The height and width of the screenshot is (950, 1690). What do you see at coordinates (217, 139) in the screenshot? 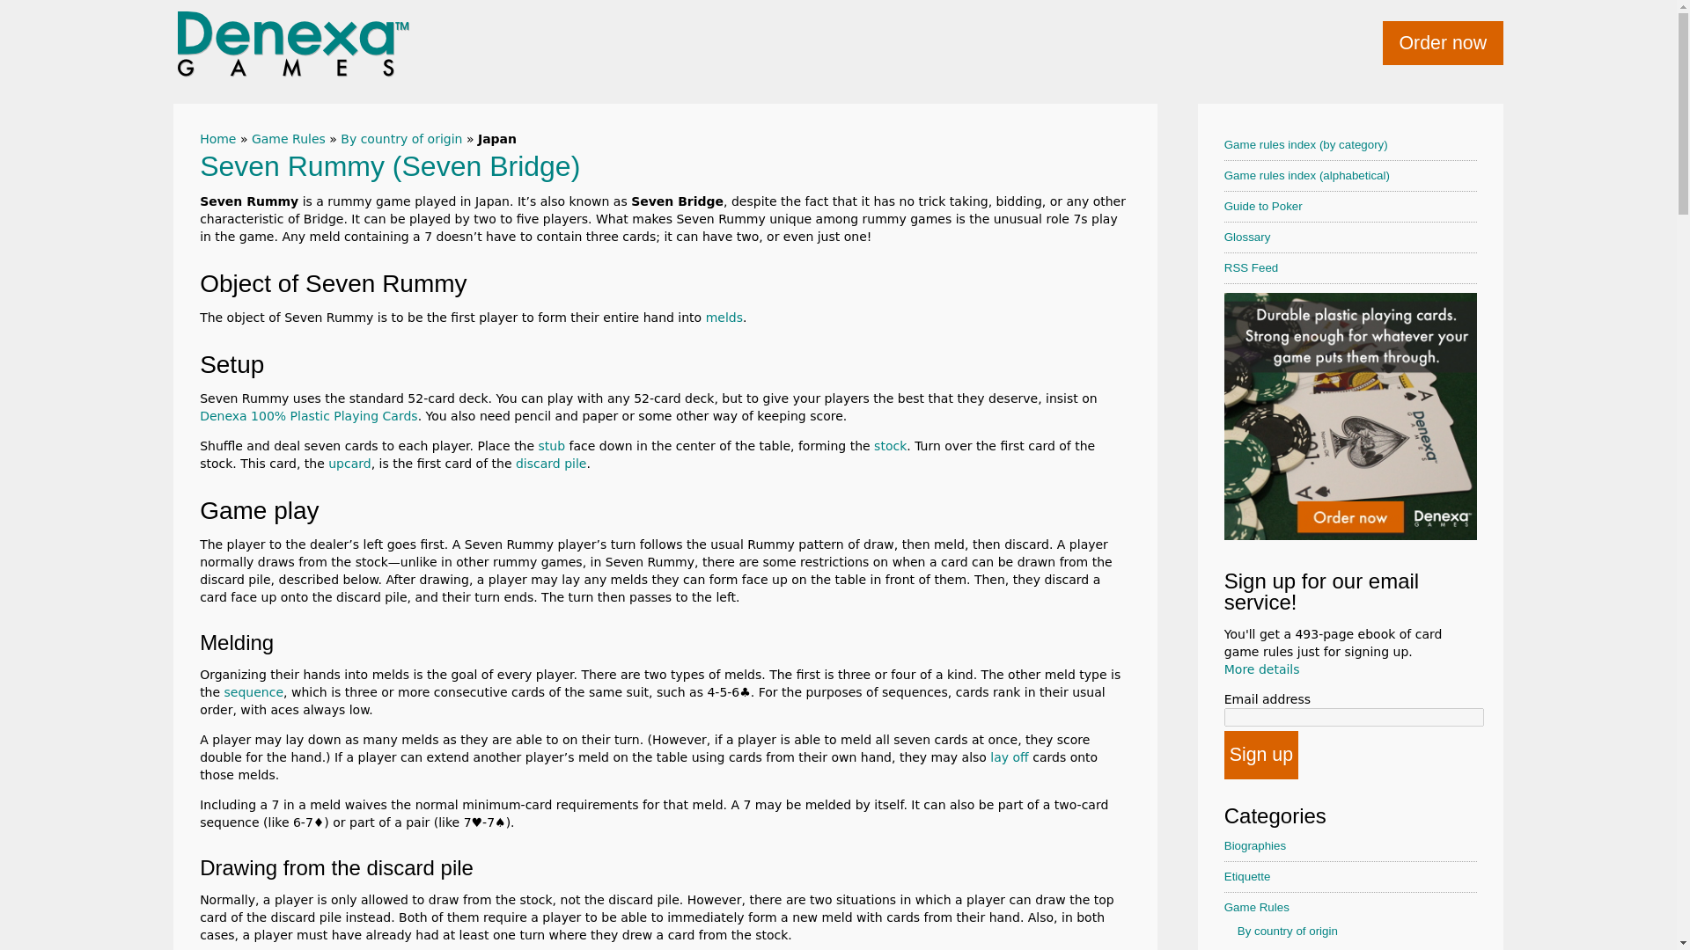
I see `Home` at bounding box center [217, 139].